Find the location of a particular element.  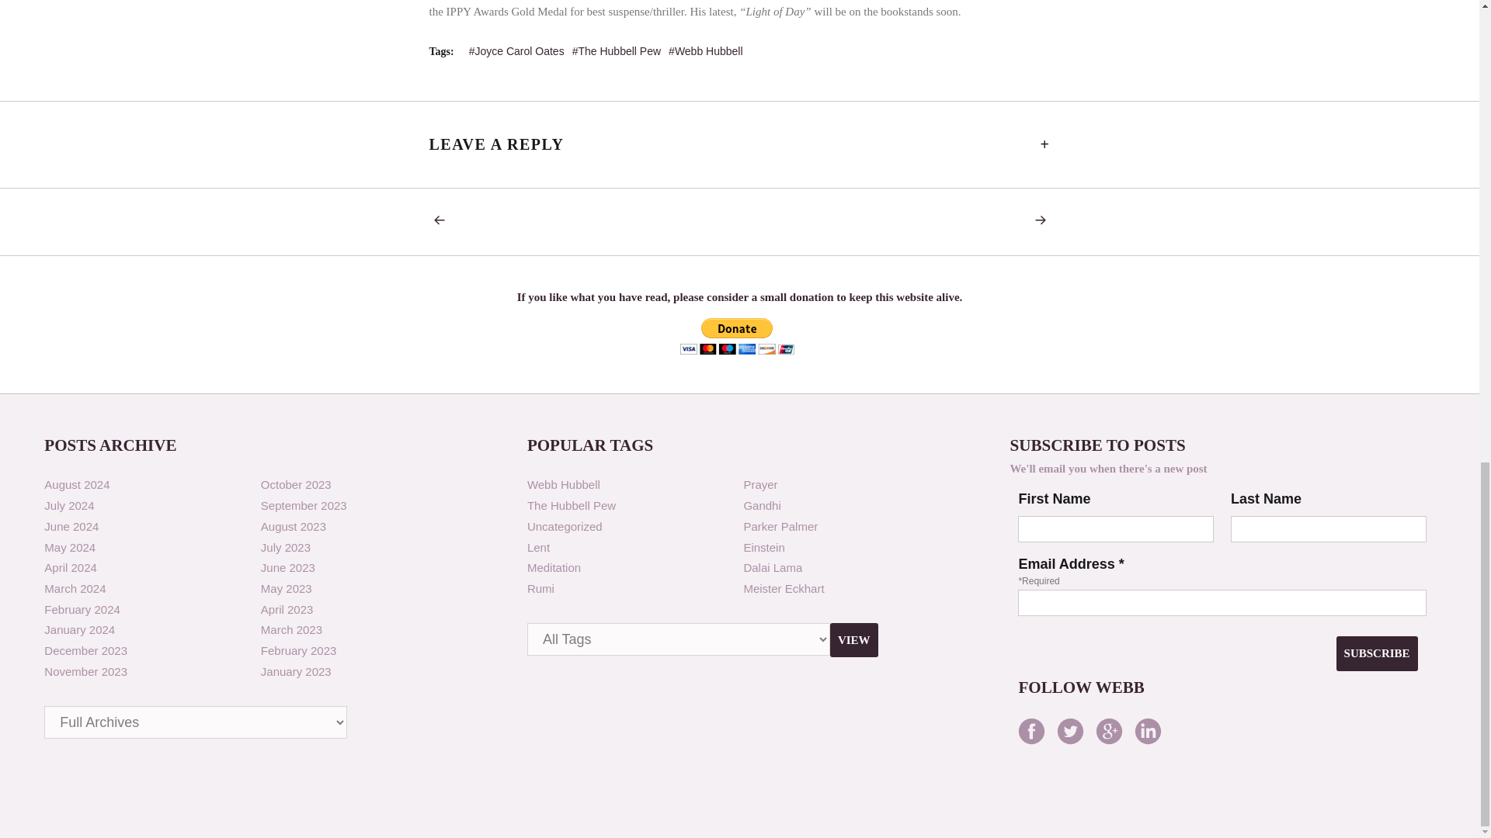

Dalai Lama Tag is located at coordinates (772, 566).